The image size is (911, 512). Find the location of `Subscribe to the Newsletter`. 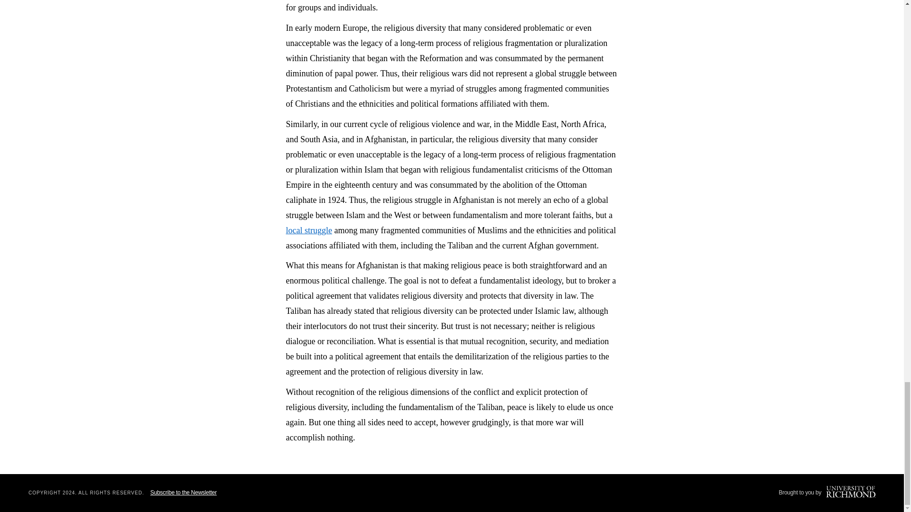

Subscribe to the Newsletter is located at coordinates (183, 493).